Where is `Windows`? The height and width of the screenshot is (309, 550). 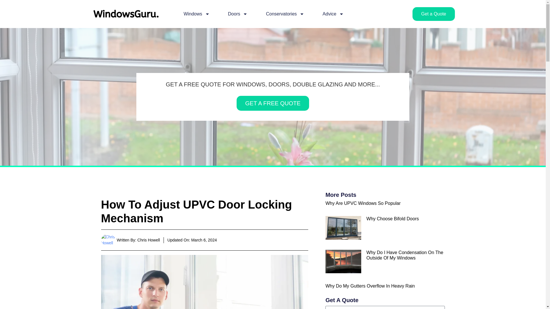 Windows is located at coordinates (197, 14).